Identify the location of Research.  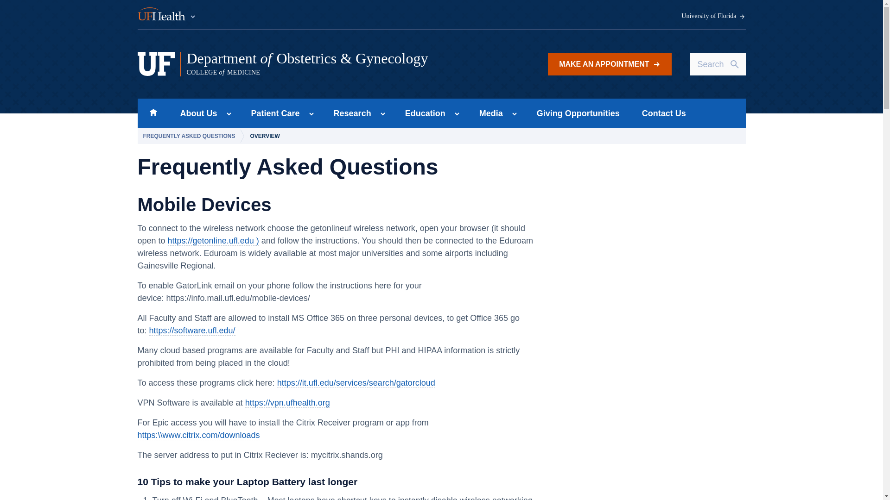
(350, 113).